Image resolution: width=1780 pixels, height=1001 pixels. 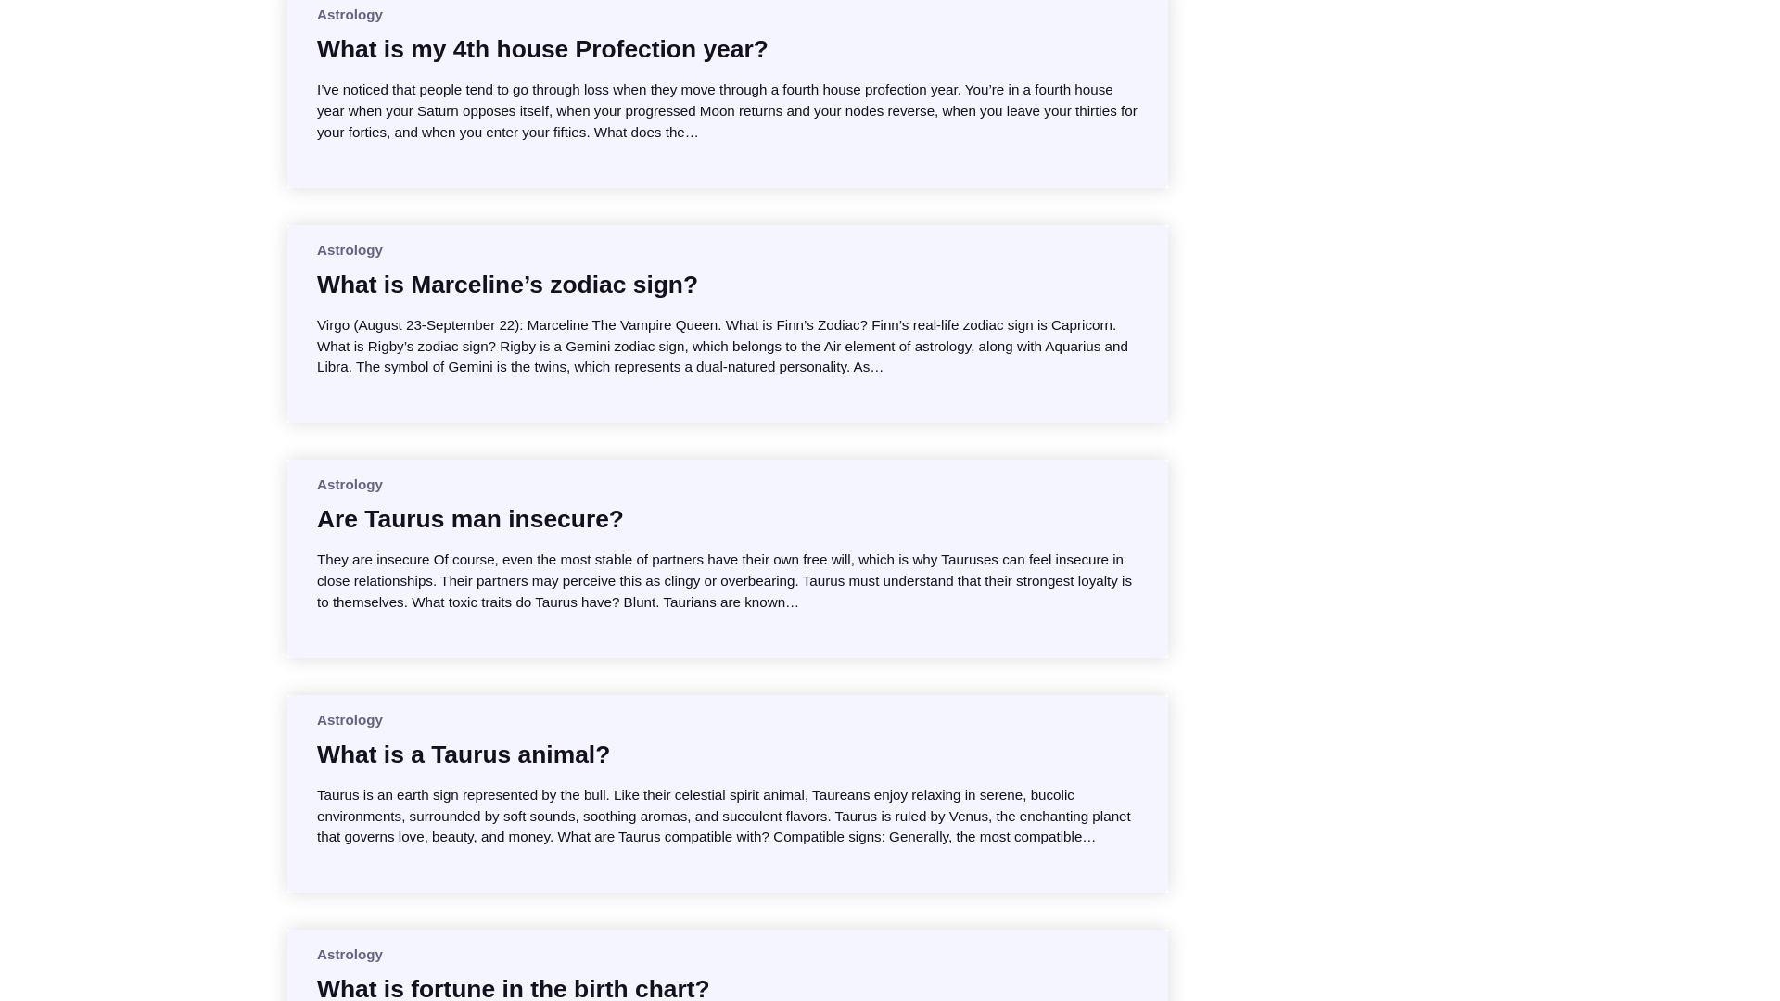 I want to click on What is fortune in the birth chart?, so click(x=514, y=986).